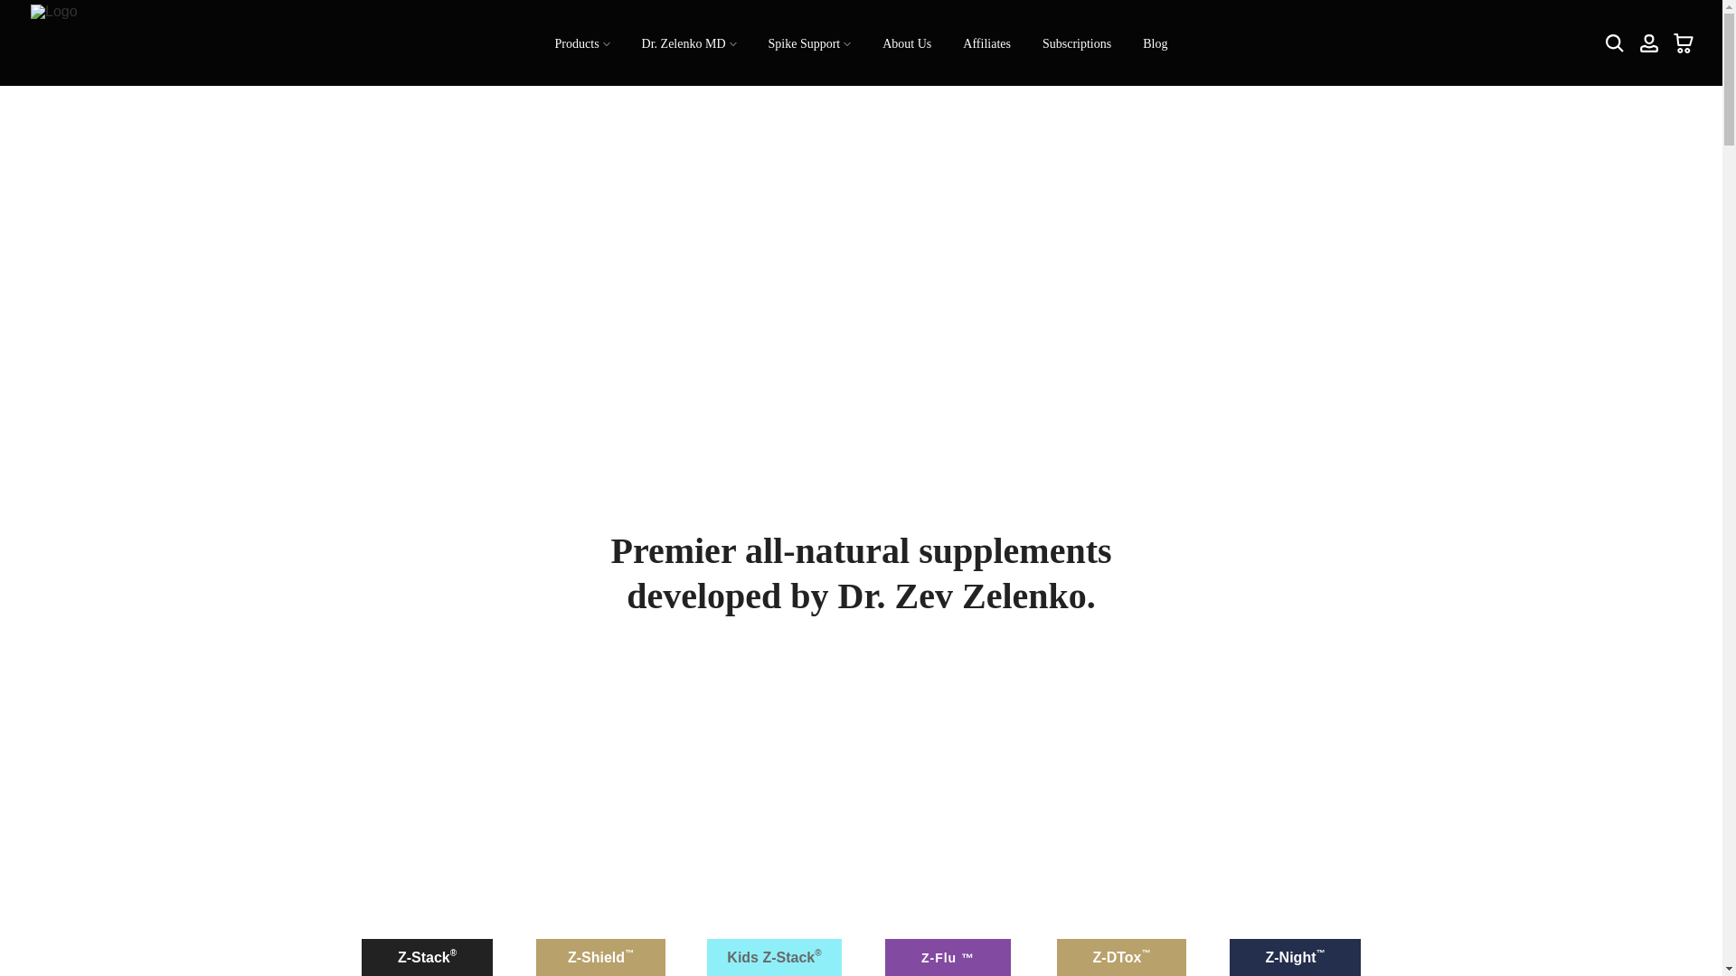 This screenshot has height=976, width=1736. What do you see at coordinates (907, 43) in the screenshot?
I see `About Us` at bounding box center [907, 43].